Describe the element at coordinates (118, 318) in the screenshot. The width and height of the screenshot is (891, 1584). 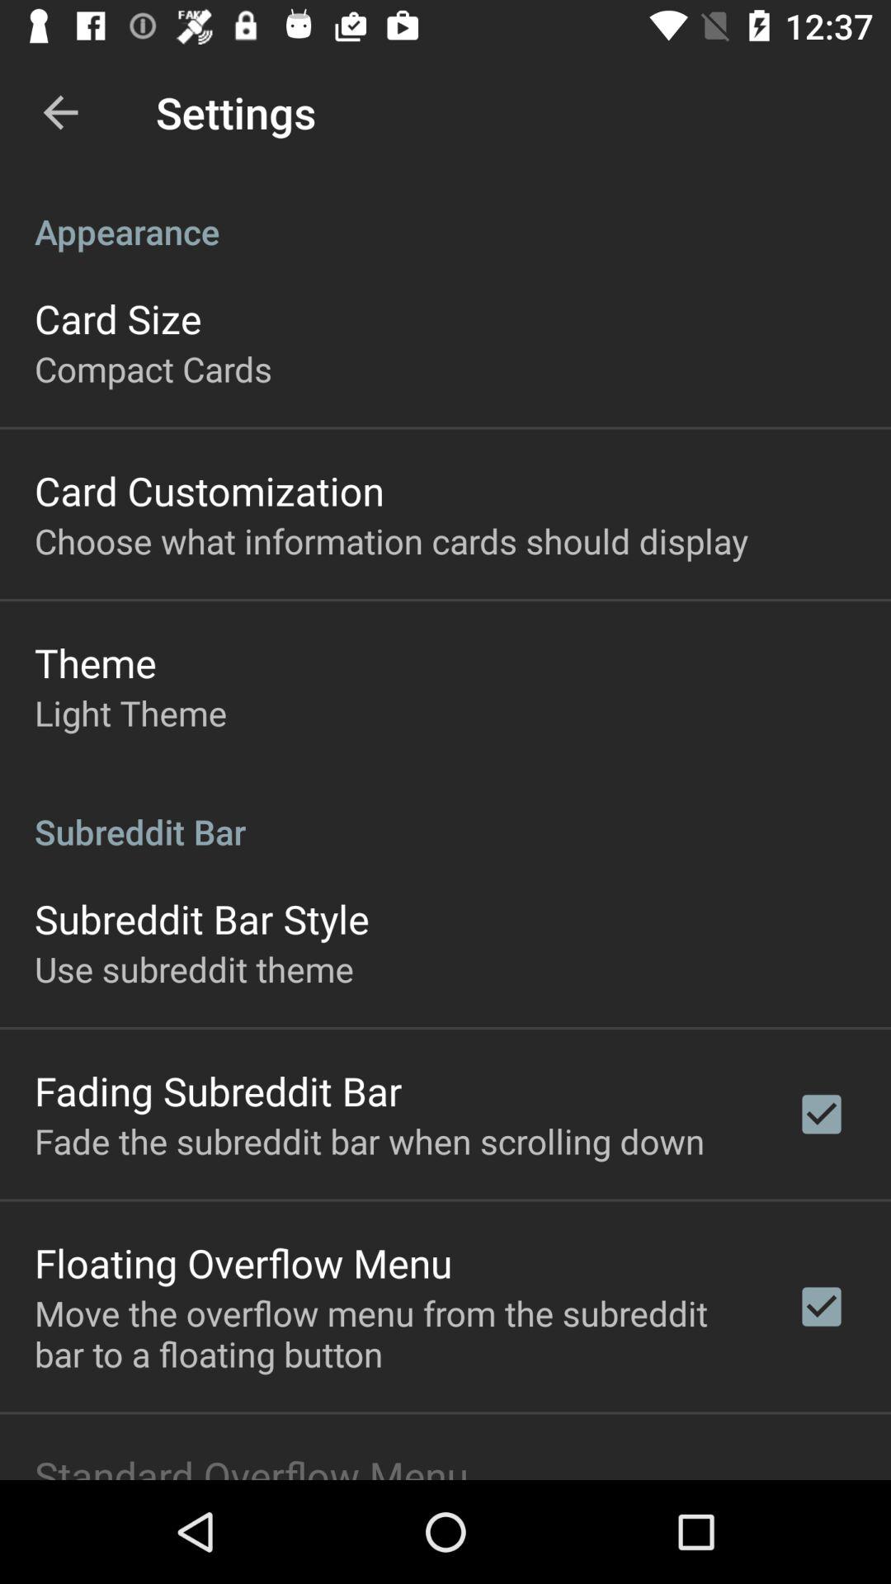
I see `jump to the card size` at that location.